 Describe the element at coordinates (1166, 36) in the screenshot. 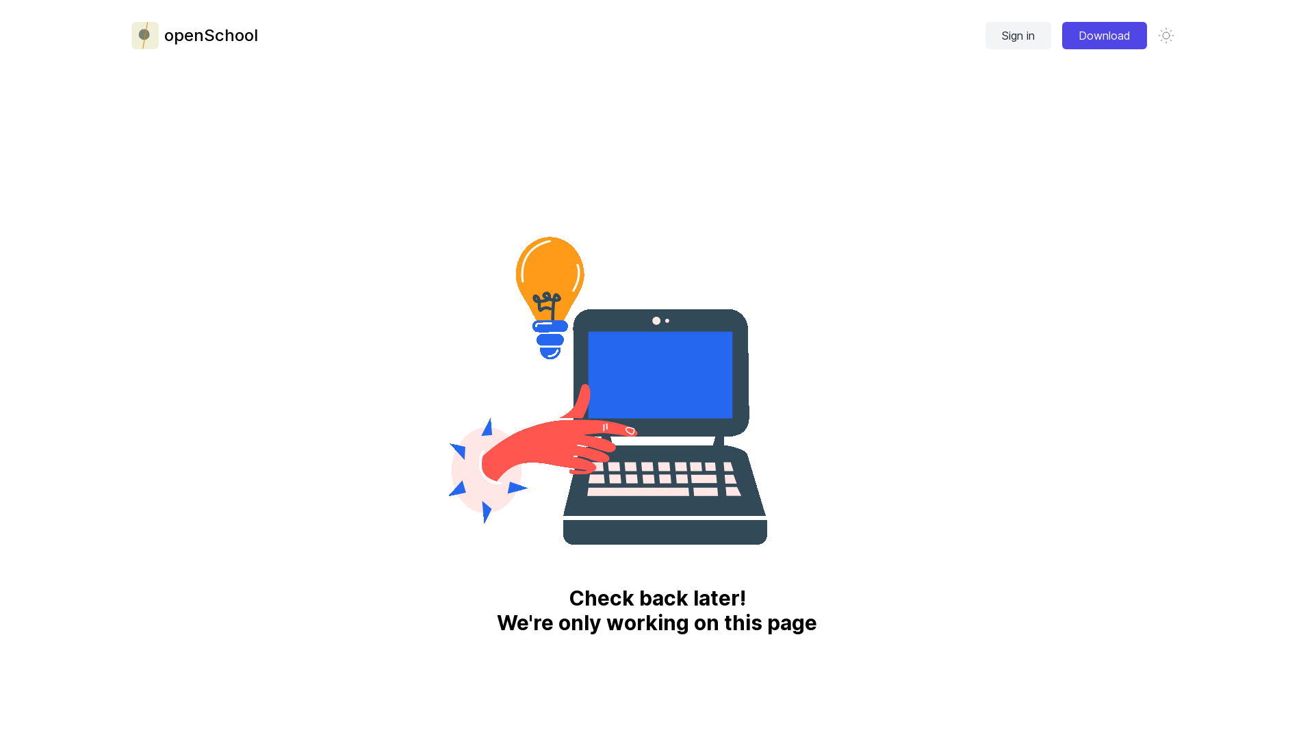

I see `Dark Mode` at that location.